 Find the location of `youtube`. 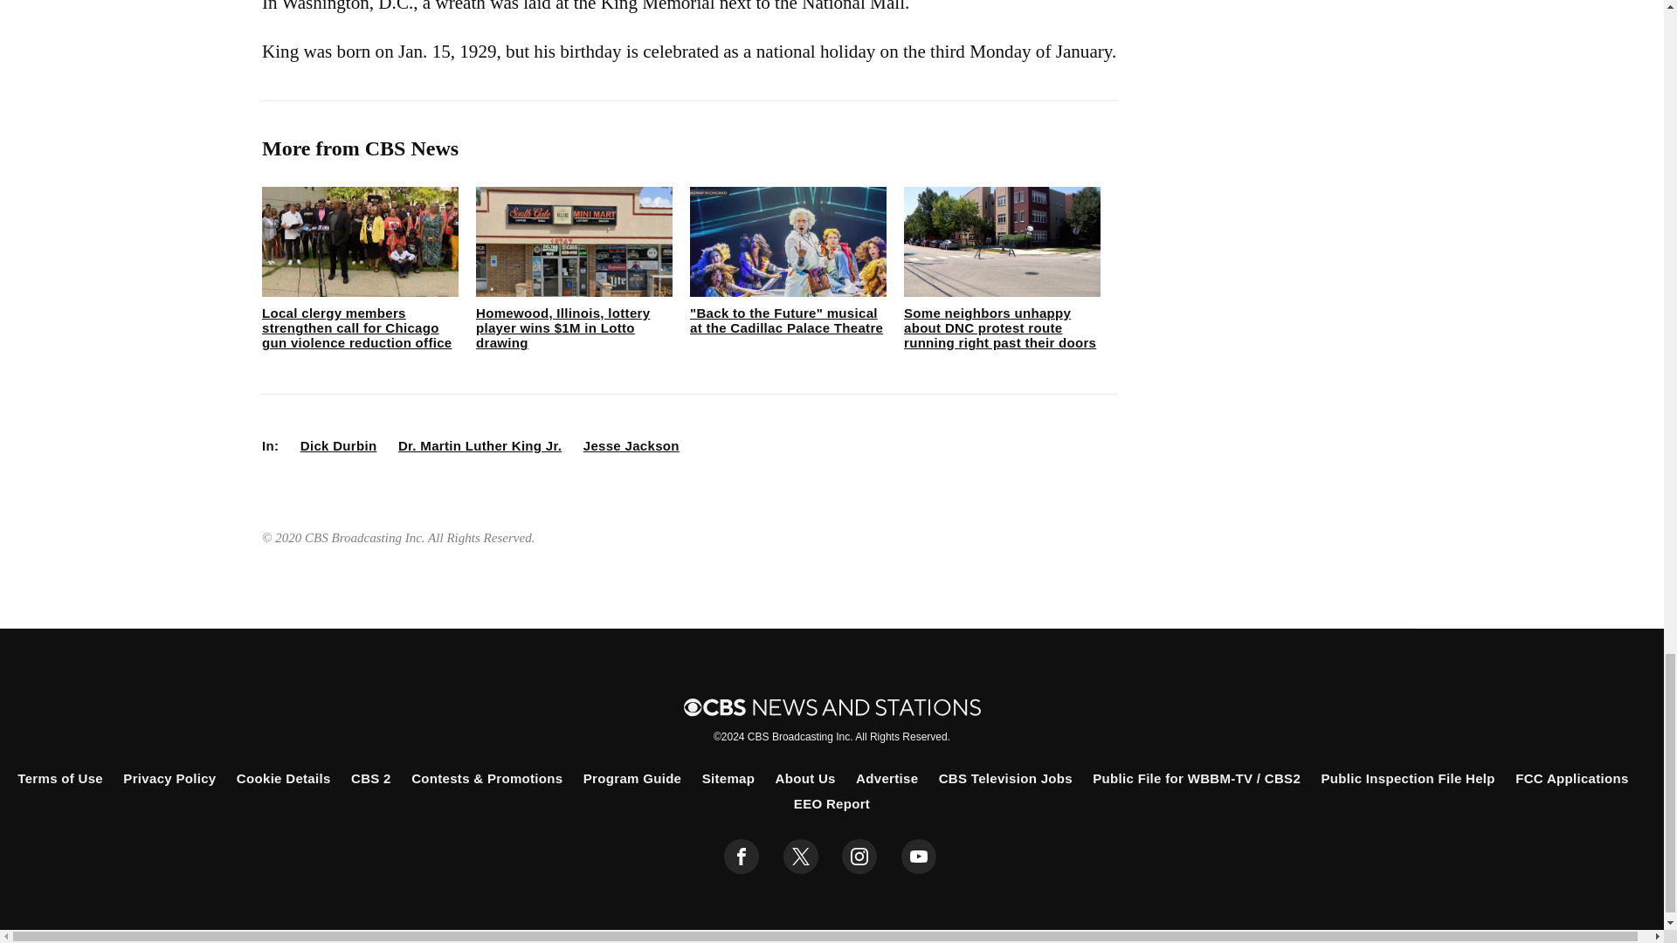

youtube is located at coordinates (919, 857).